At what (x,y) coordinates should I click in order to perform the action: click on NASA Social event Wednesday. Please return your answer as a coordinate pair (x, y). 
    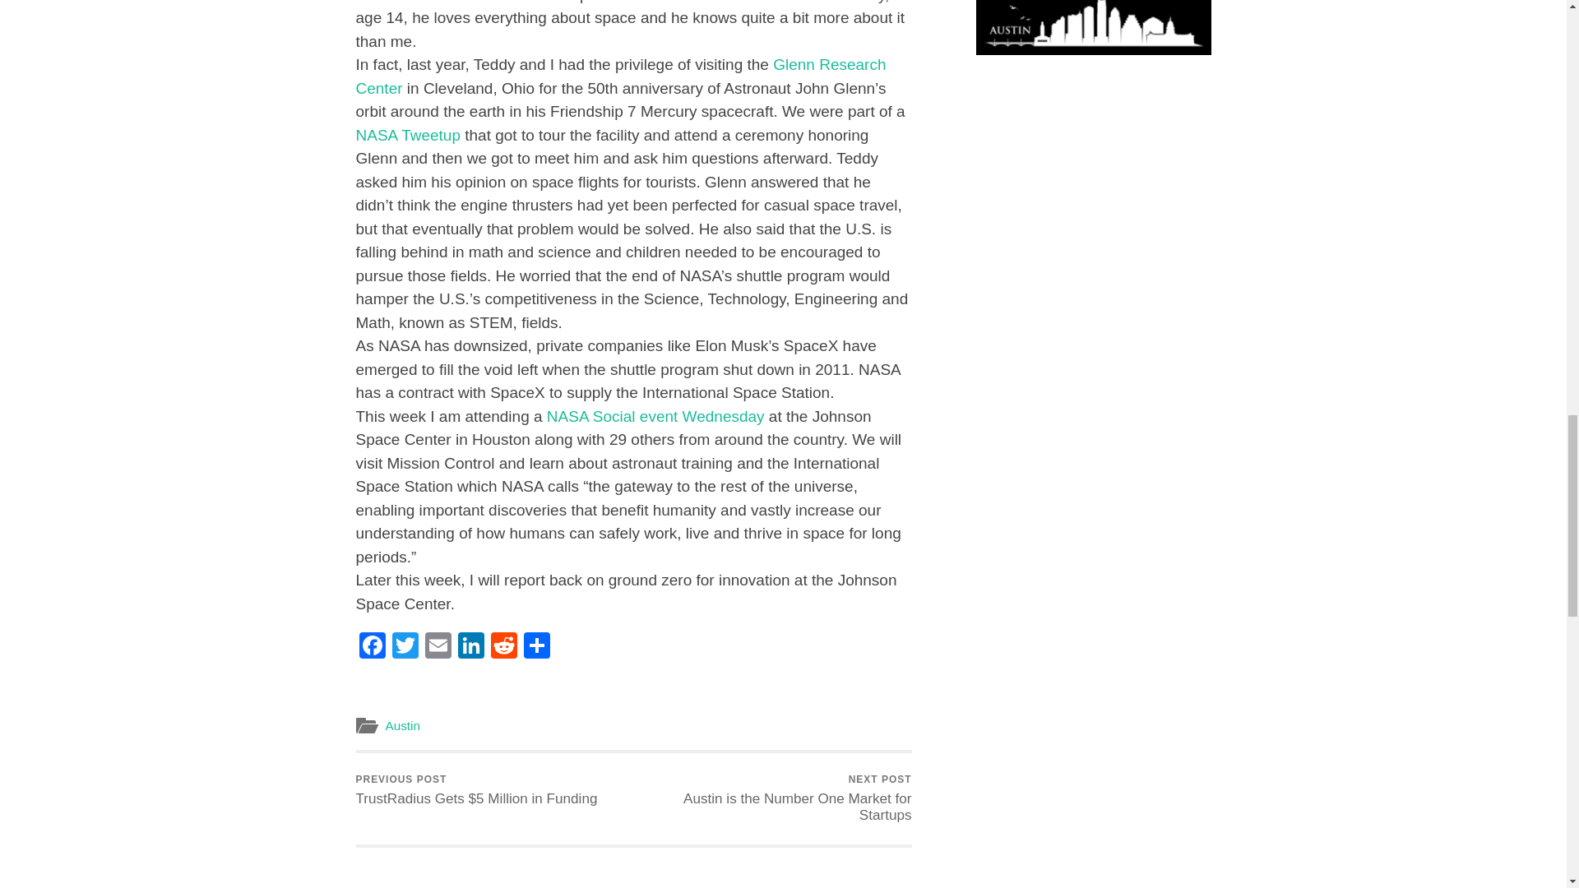
    Looking at the image, I should click on (655, 416).